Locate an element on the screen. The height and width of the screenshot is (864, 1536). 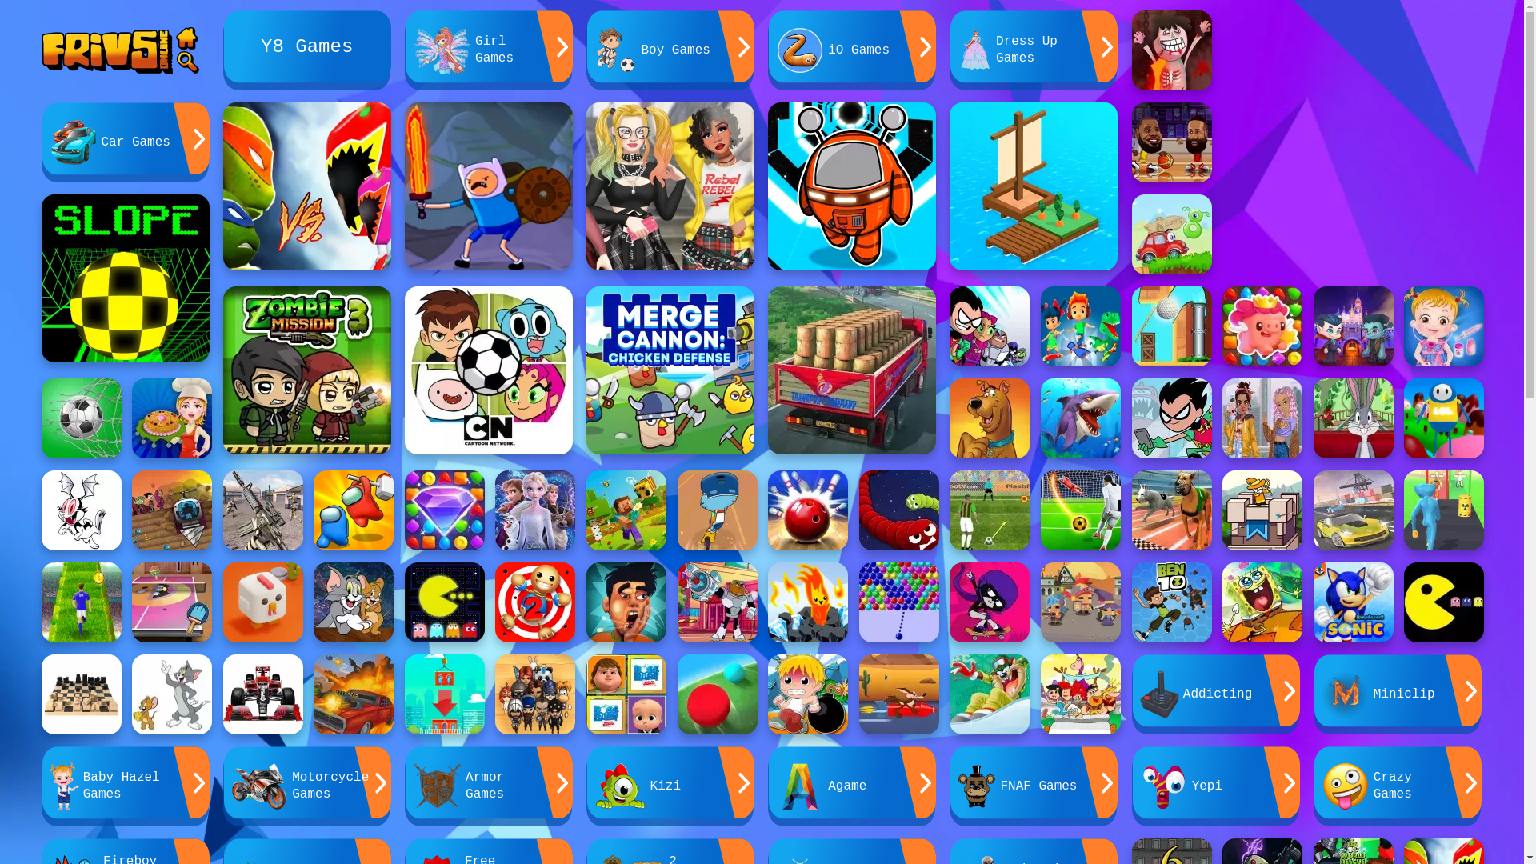
Boy Games is located at coordinates (670, 50).